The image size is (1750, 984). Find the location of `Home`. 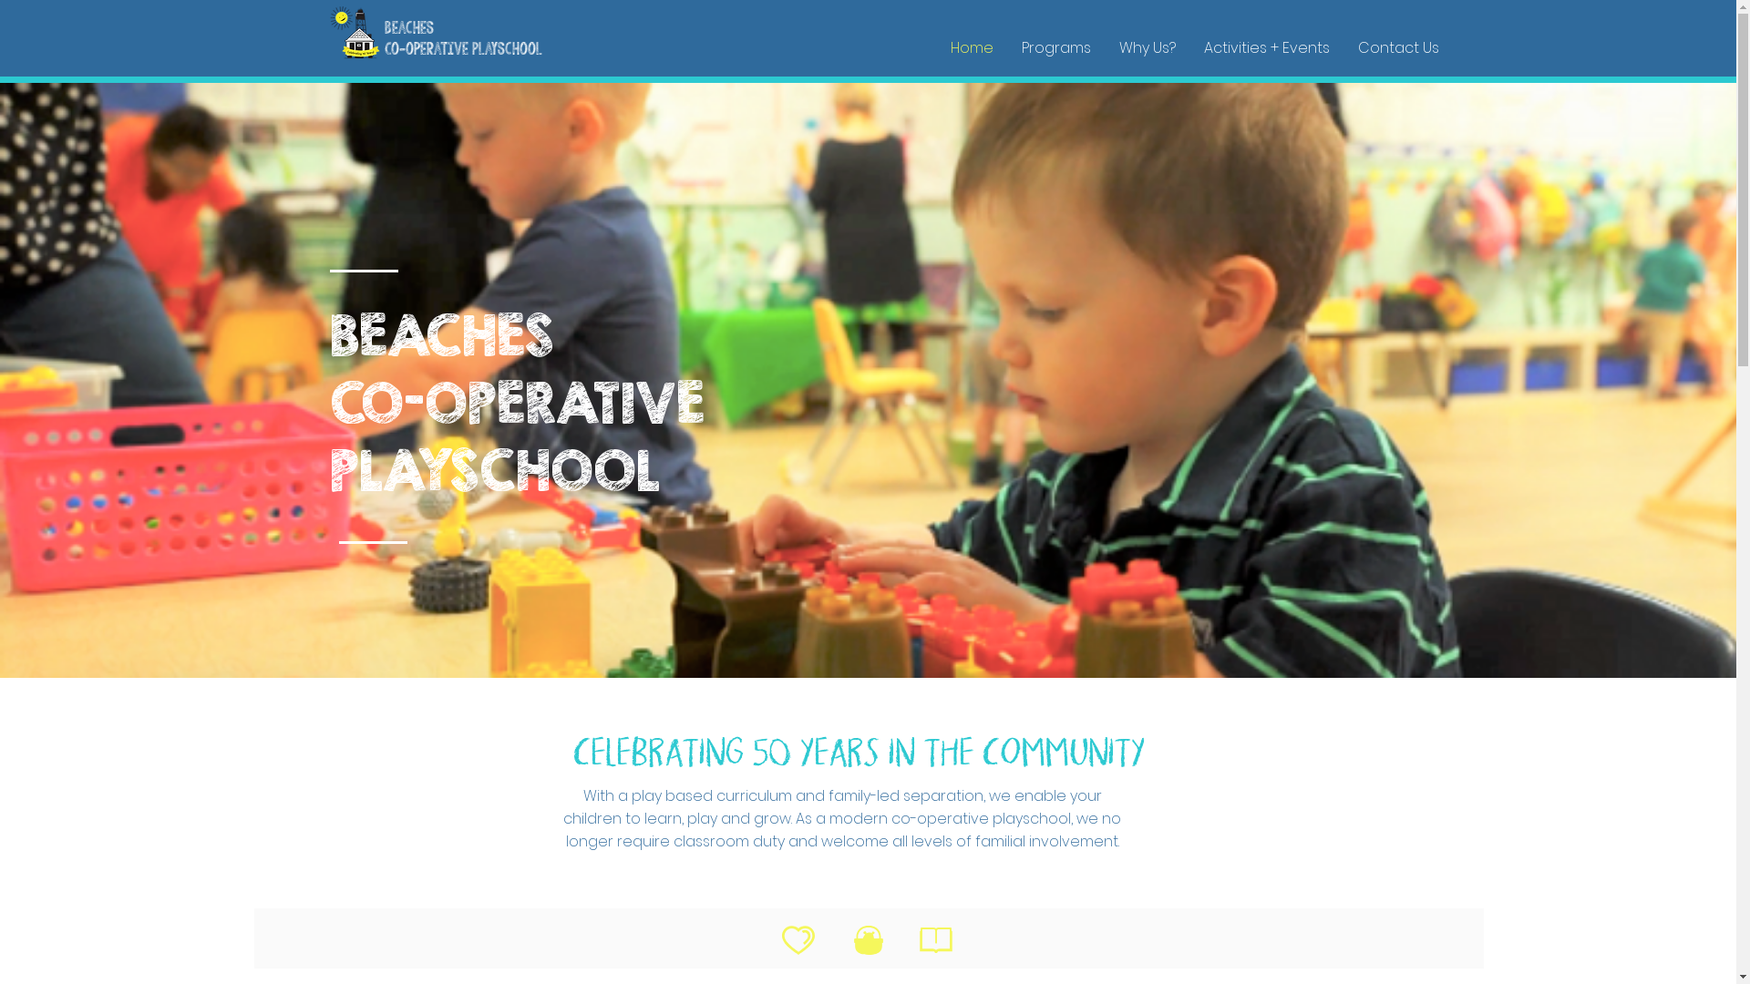

Home is located at coordinates (972, 48).